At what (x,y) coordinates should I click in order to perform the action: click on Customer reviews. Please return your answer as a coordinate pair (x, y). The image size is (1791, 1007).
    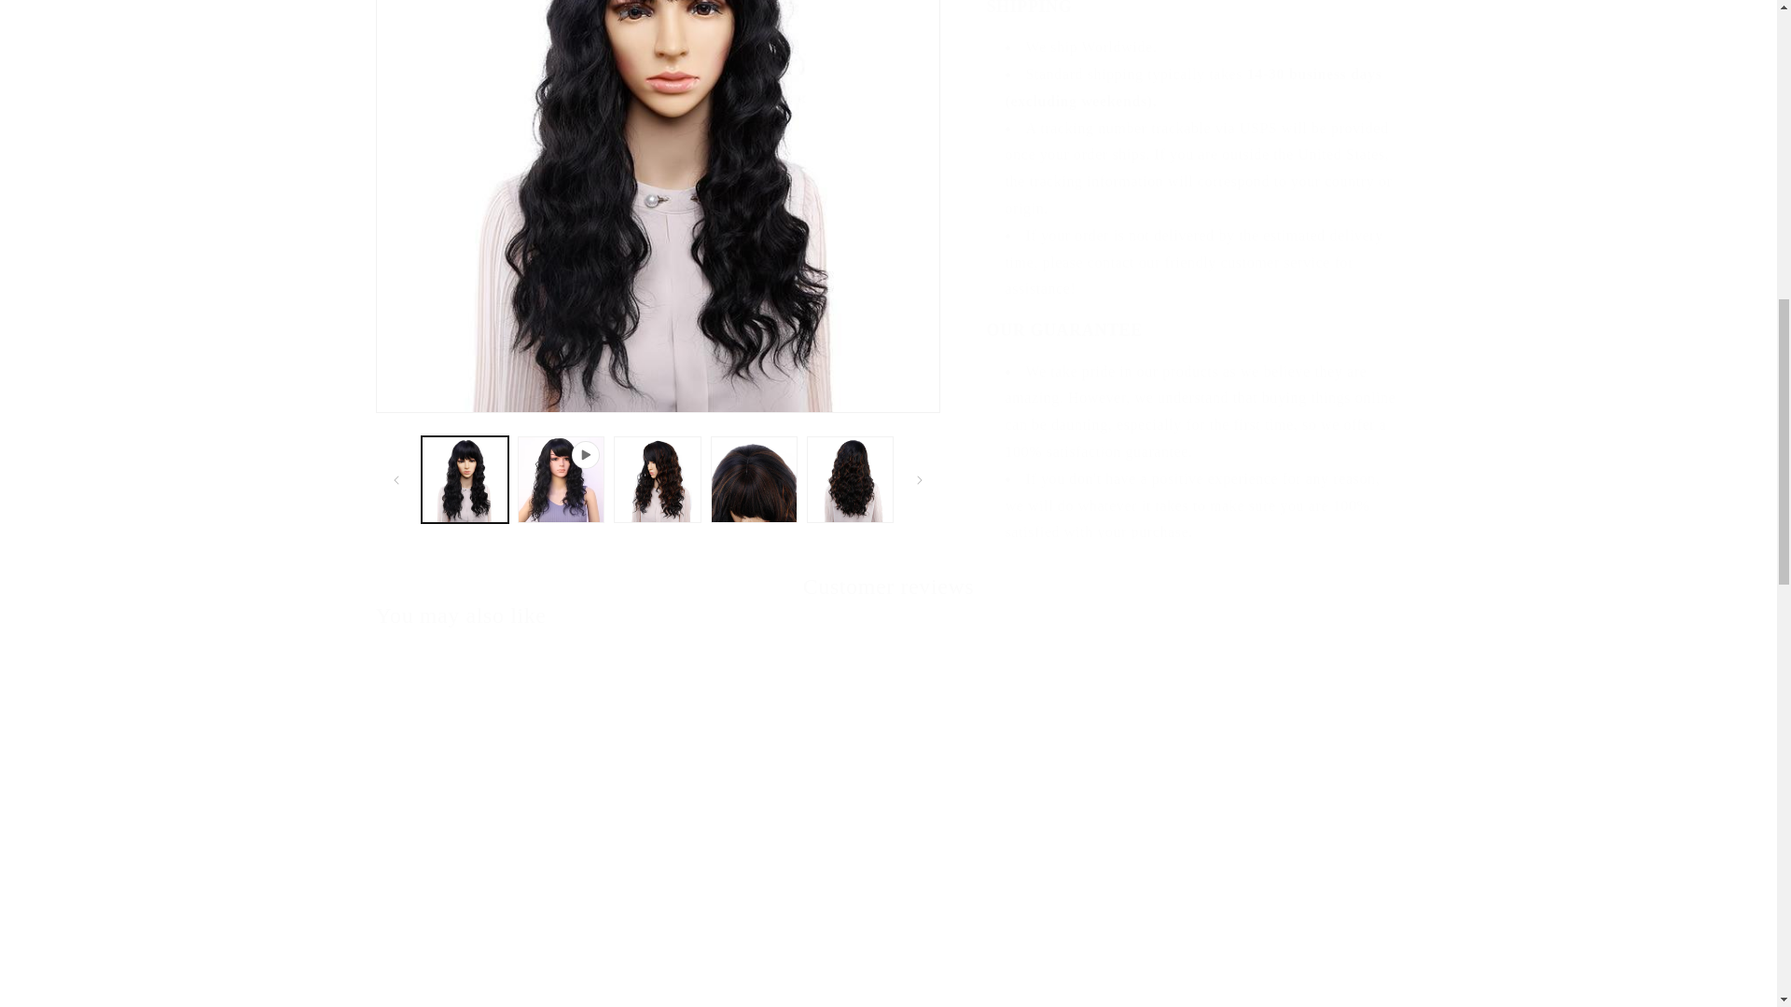
    Looking at the image, I should click on (888, 586).